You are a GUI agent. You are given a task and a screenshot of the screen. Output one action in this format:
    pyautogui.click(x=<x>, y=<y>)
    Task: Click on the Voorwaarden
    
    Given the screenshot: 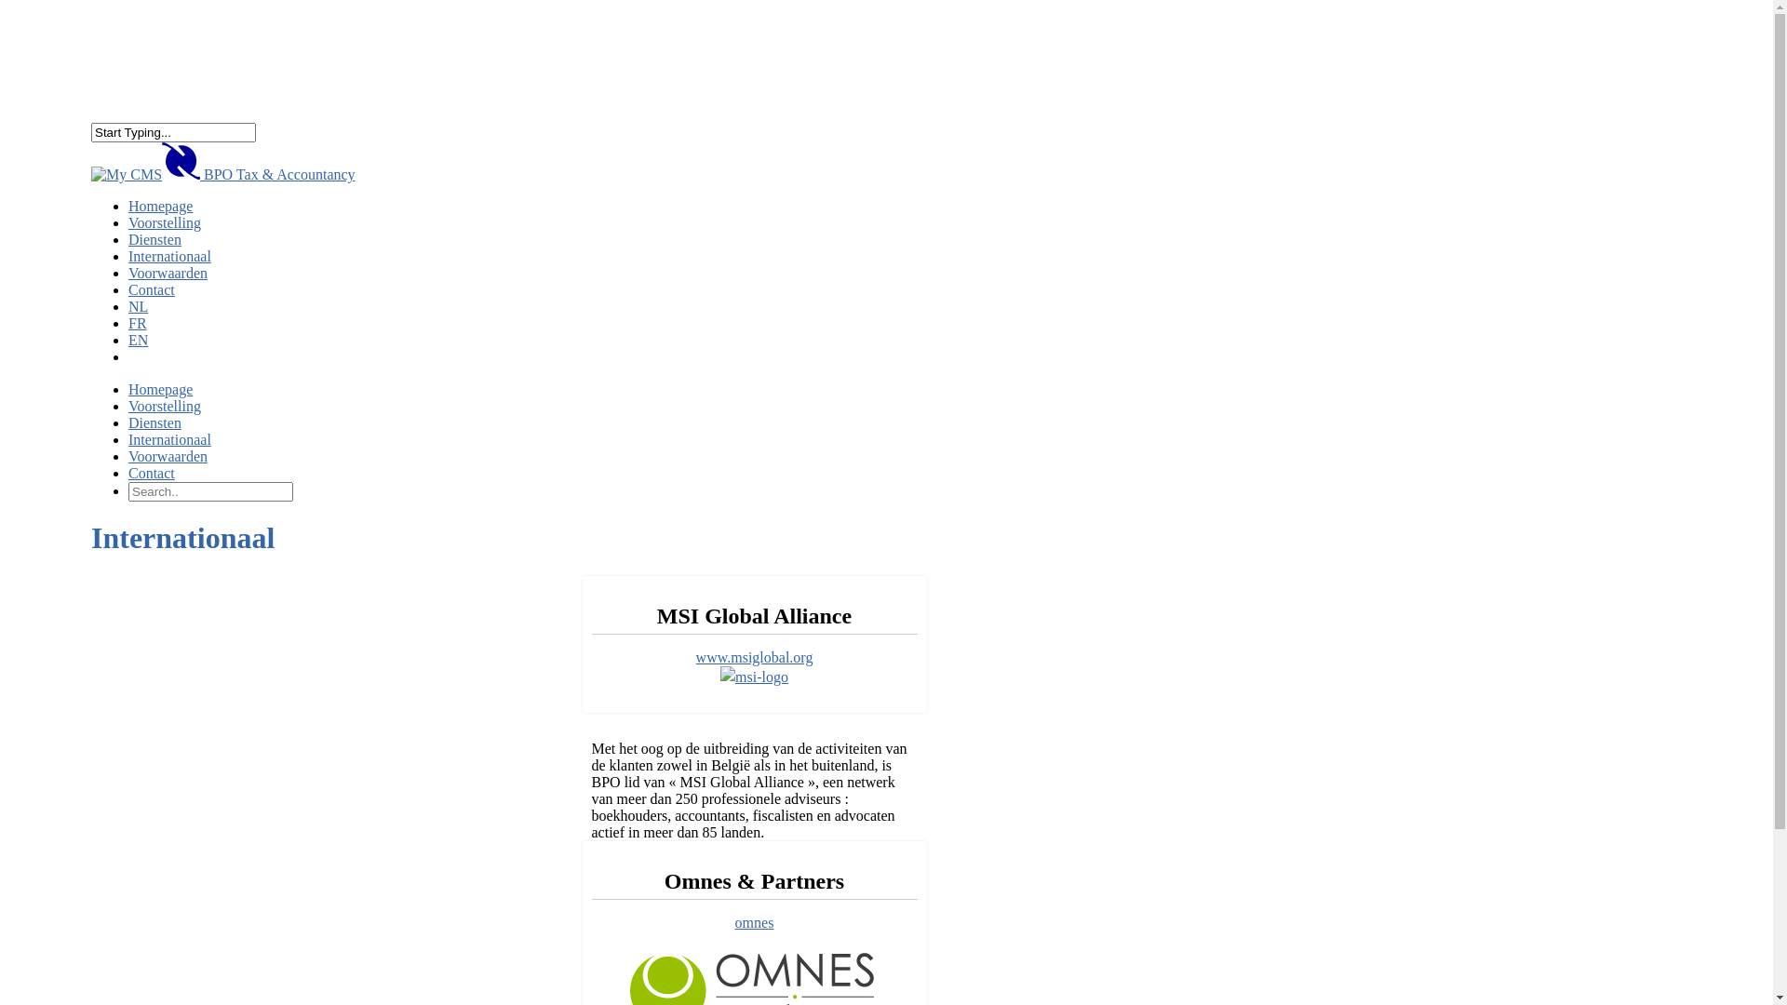 What is the action you would take?
    pyautogui.click(x=168, y=456)
    